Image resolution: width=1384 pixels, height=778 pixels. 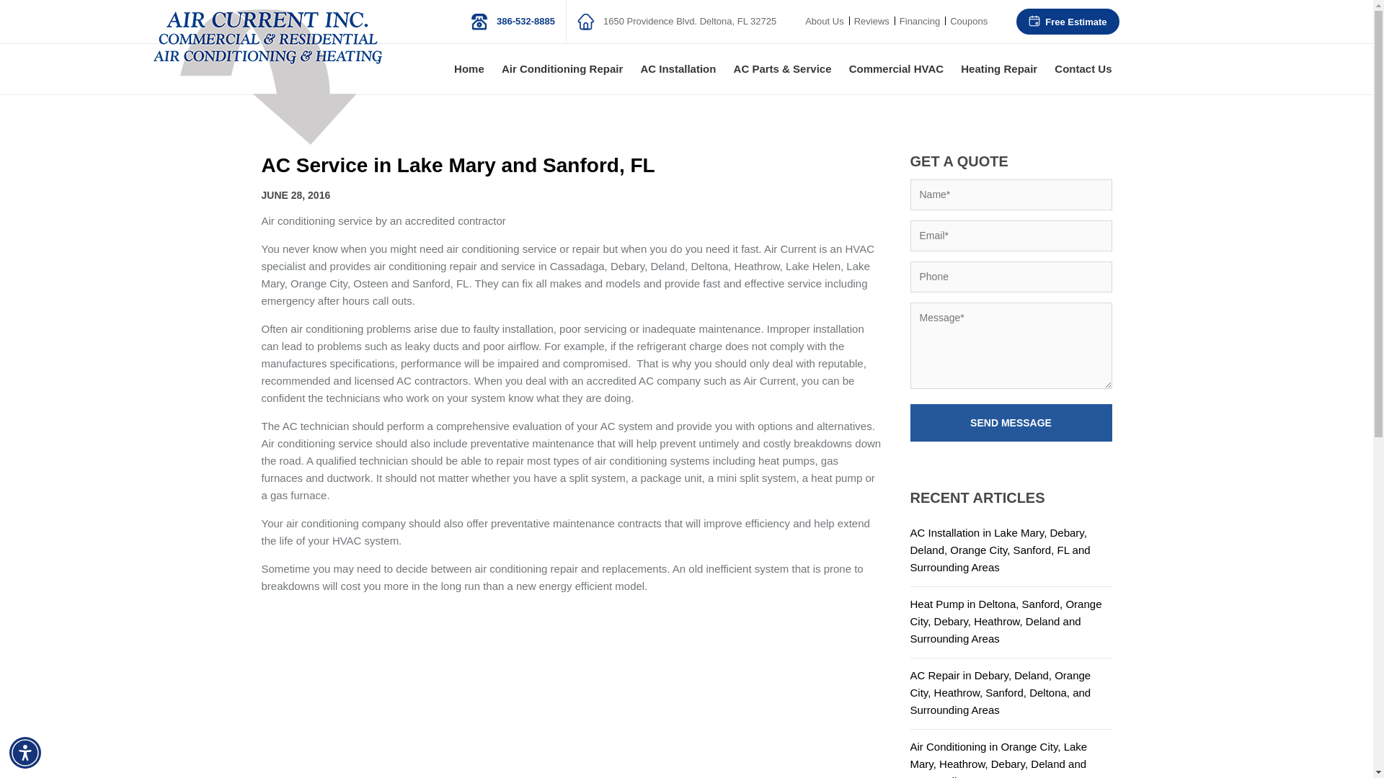 I want to click on Coupons, so click(x=969, y=20).